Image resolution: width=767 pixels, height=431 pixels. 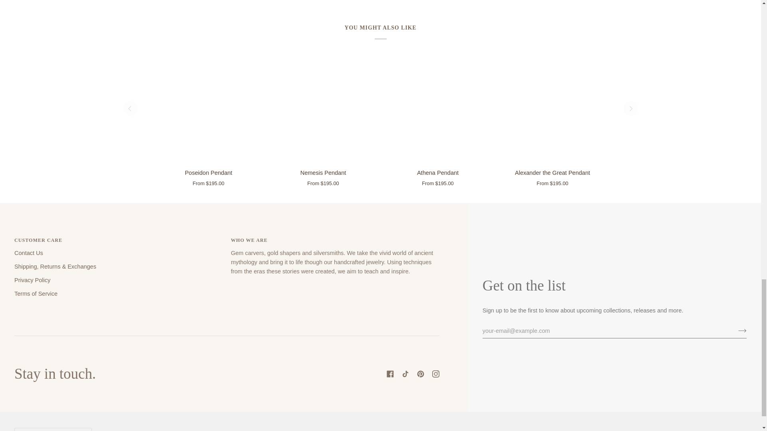 I want to click on Instagram, so click(x=436, y=374).